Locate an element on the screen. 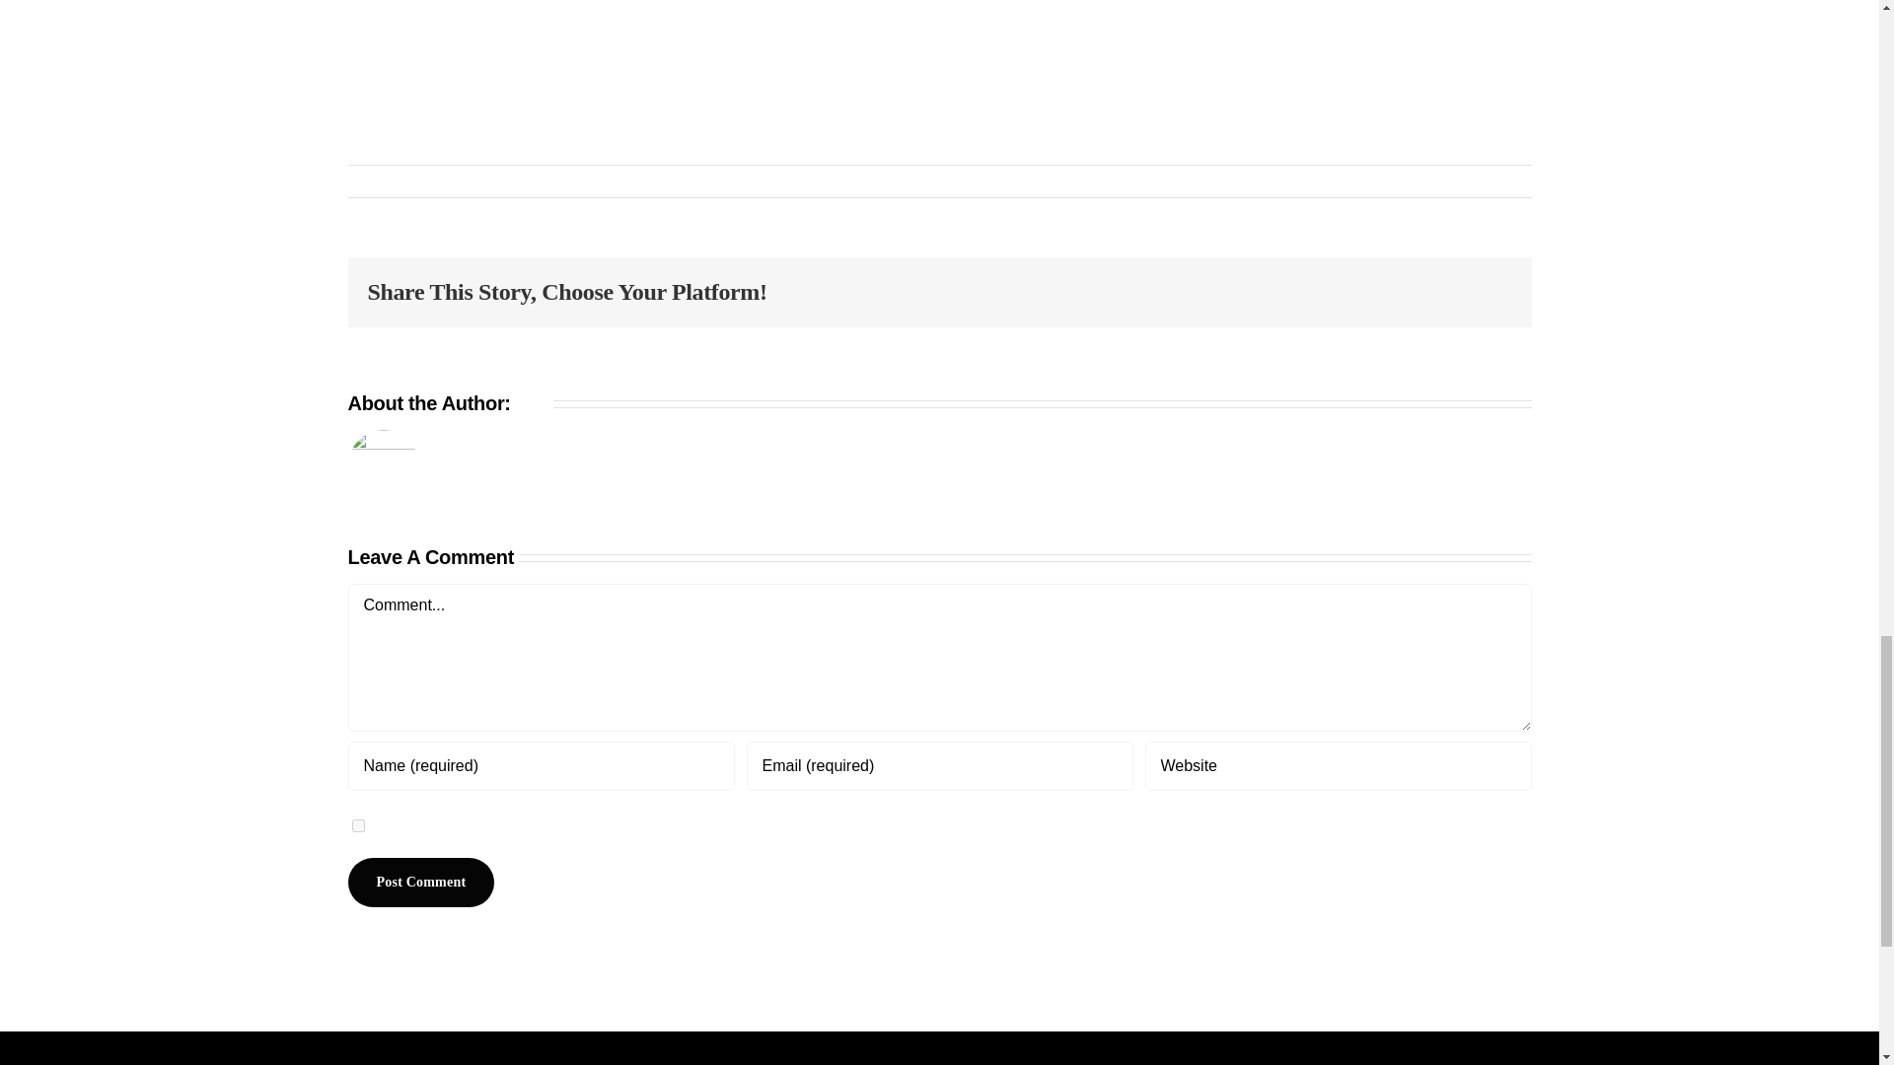 The height and width of the screenshot is (1065, 1894). Posts by dev is located at coordinates (377, 181).